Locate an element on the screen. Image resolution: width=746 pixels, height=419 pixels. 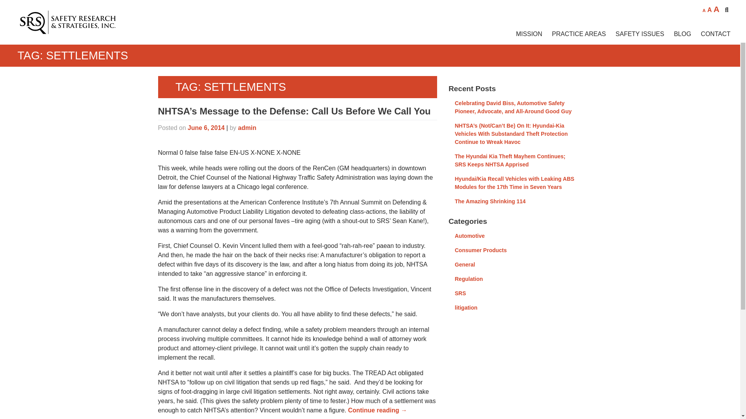
CONTACT is located at coordinates (711, 34).